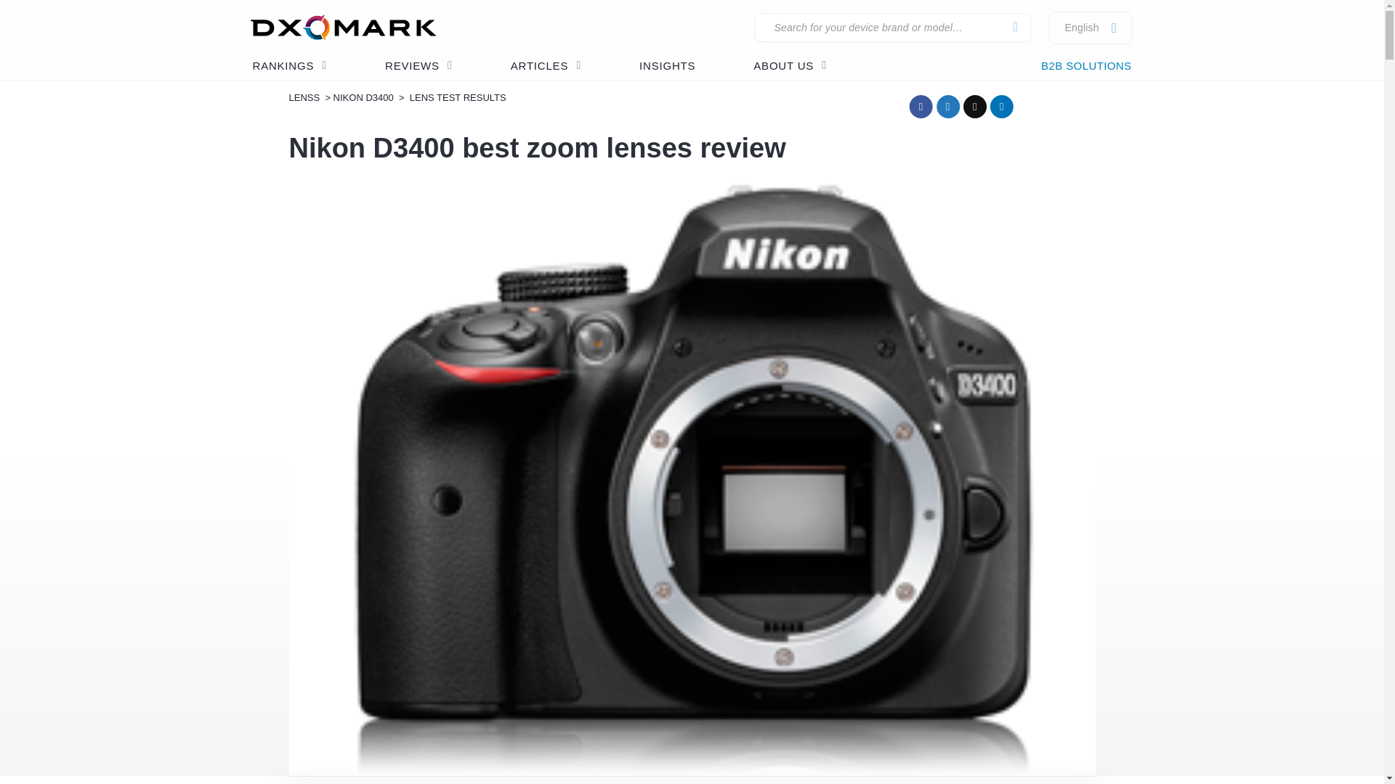 Image resolution: width=1395 pixels, height=784 pixels. What do you see at coordinates (924, 109) in the screenshot?
I see `Share on Facebook` at bounding box center [924, 109].